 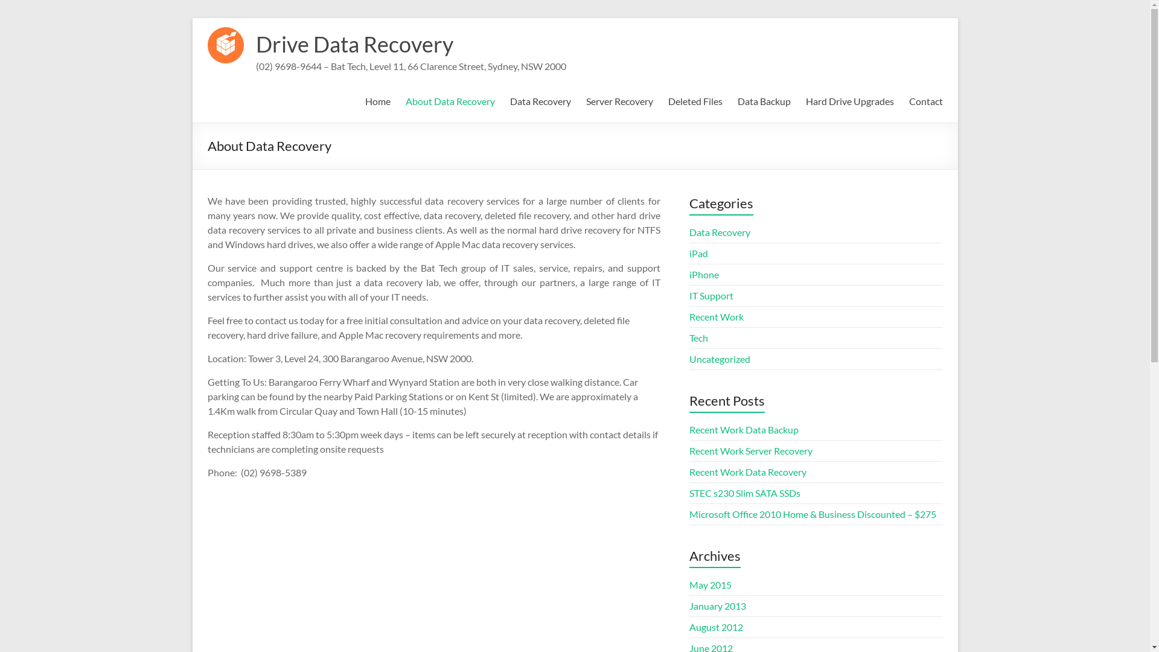 I want to click on Recent Work, so click(x=717, y=316).